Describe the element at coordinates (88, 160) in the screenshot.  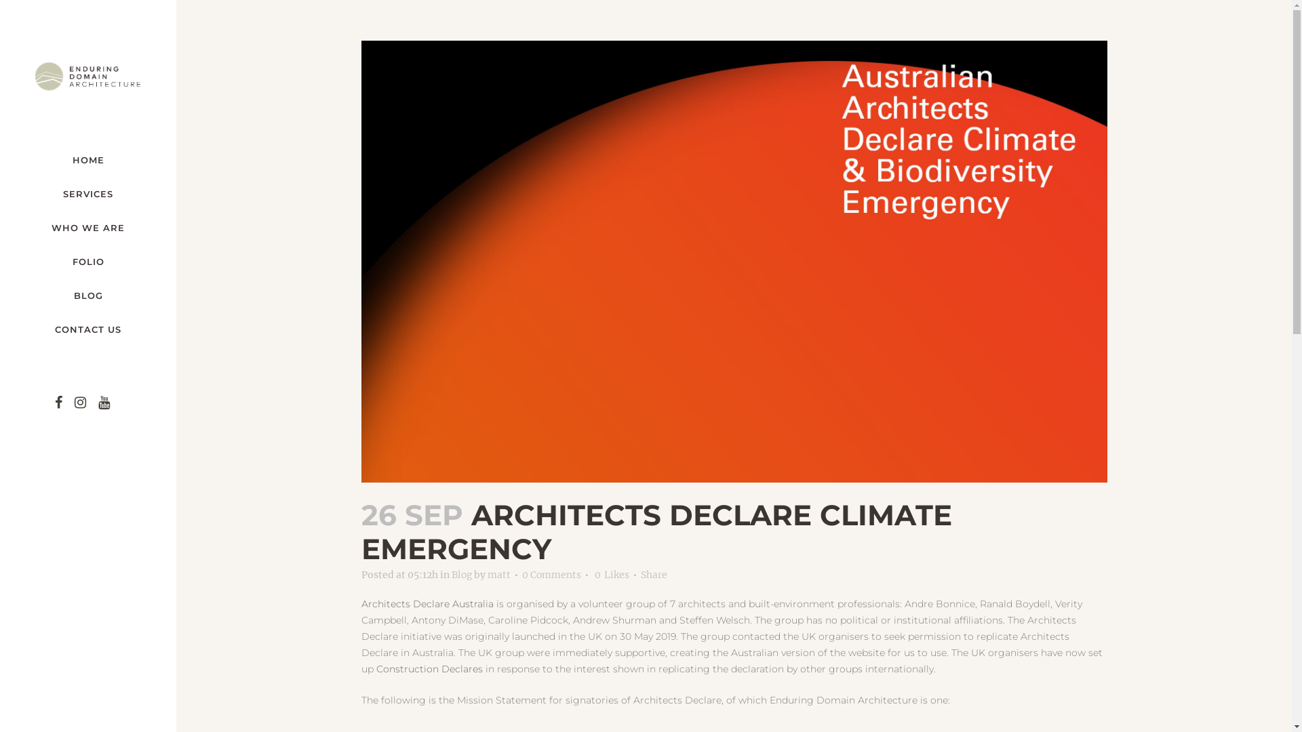
I see `HOME` at that location.